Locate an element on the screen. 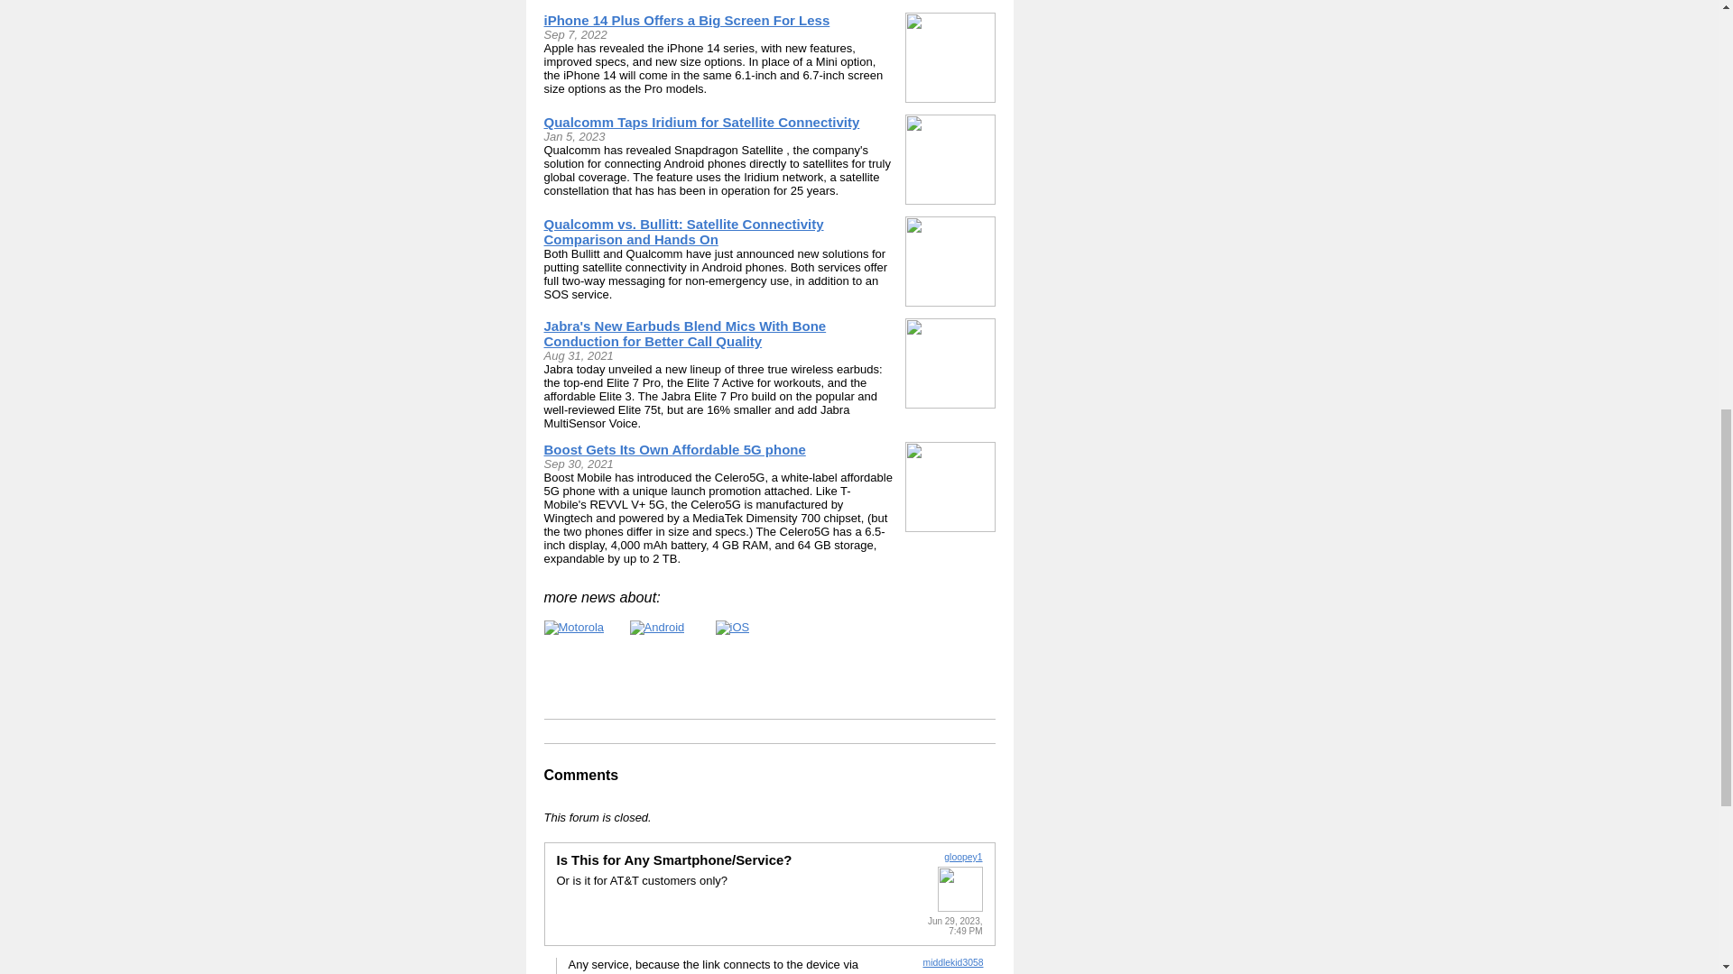 This screenshot has width=1733, height=974. Motorola is located at coordinates (573, 628).